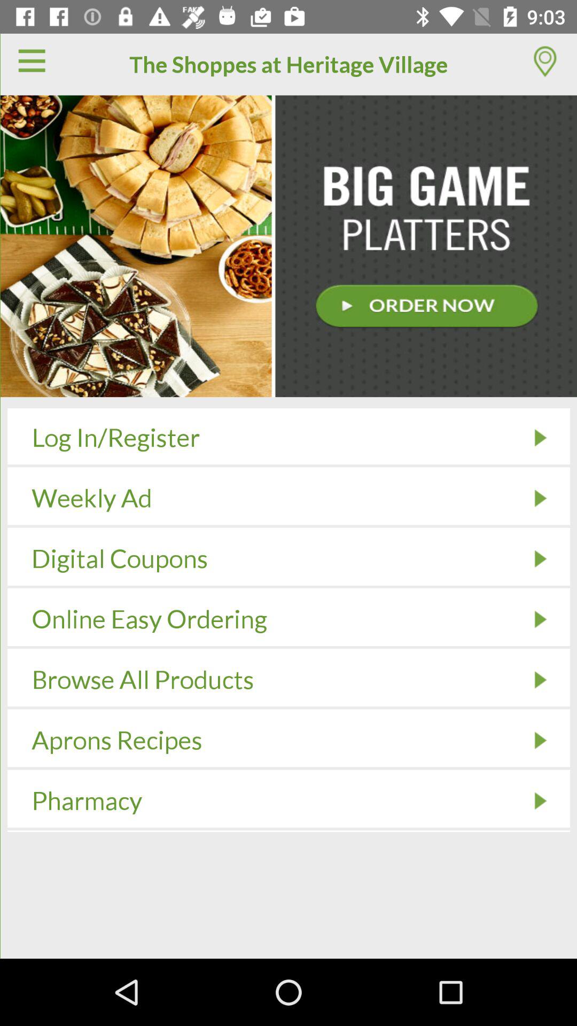 Image resolution: width=577 pixels, height=1026 pixels. What do you see at coordinates (541, 498) in the screenshot?
I see `click on the green arrow beside weekly ad` at bounding box center [541, 498].